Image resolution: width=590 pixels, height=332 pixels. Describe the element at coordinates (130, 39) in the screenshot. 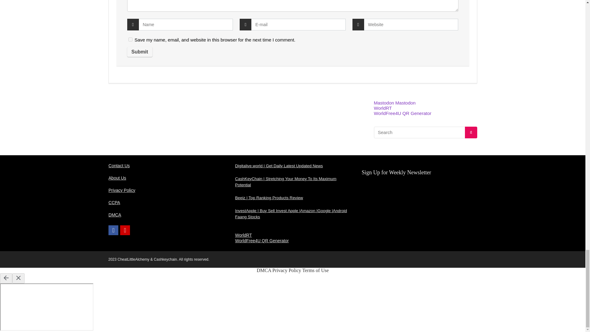

I see `yes` at that location.